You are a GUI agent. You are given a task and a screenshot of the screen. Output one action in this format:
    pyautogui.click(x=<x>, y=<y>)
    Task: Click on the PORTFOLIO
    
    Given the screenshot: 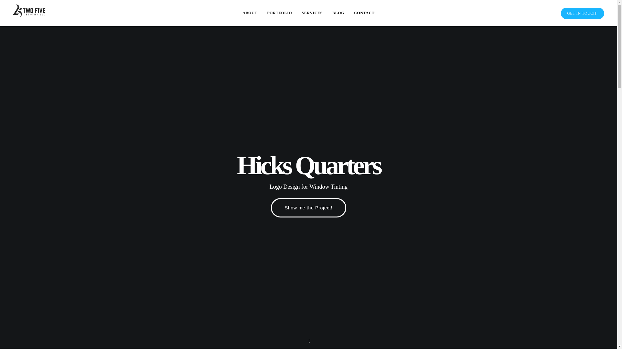 What is the action you would take?
    pyautogui.click(x=279, y=13)
    